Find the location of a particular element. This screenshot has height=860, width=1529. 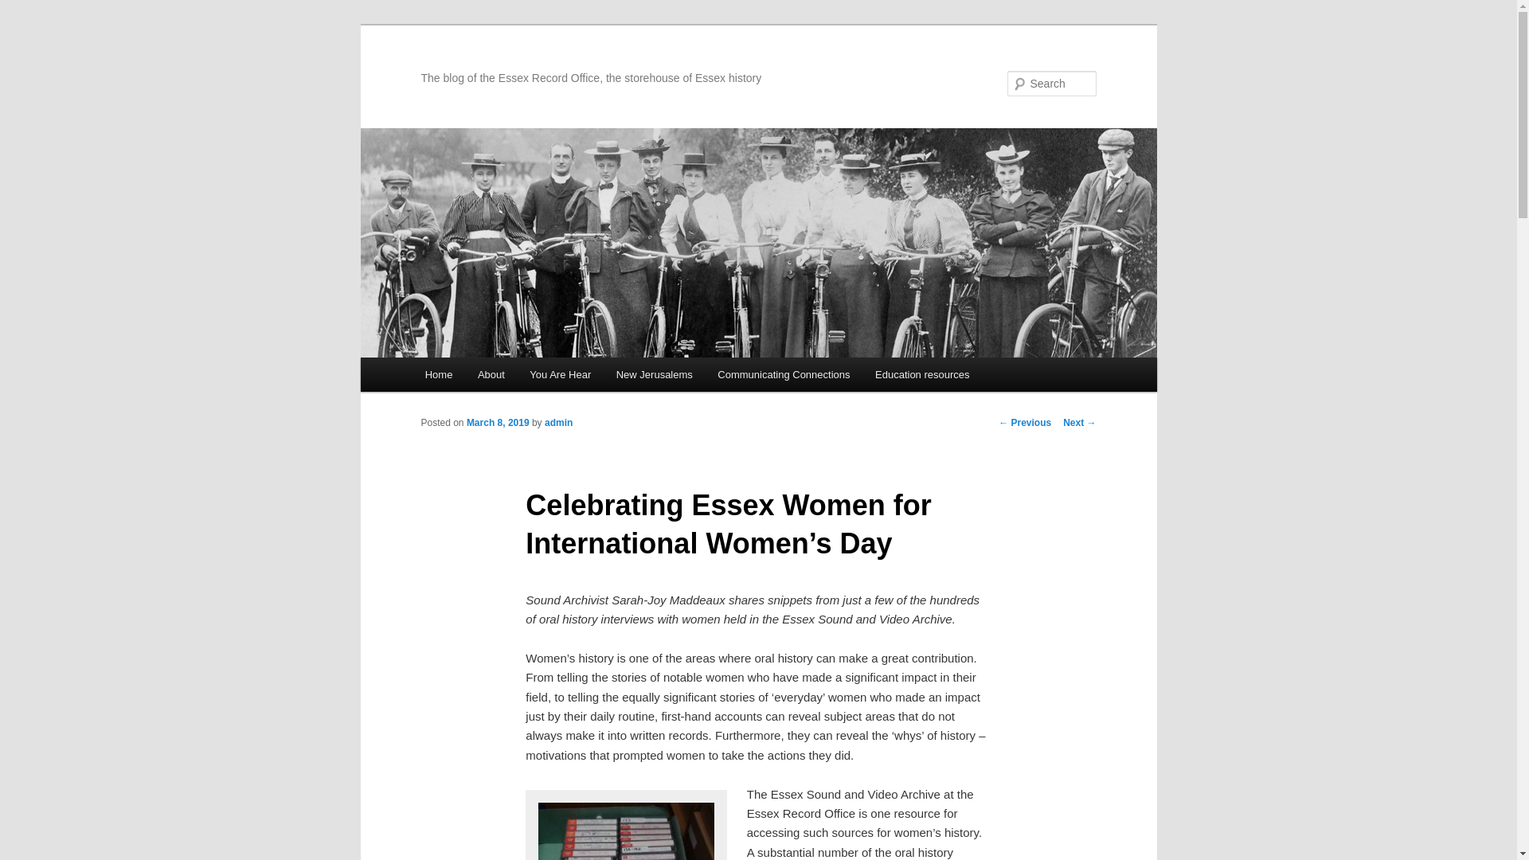

New Jerusalems is located at coordinates (655, 374).